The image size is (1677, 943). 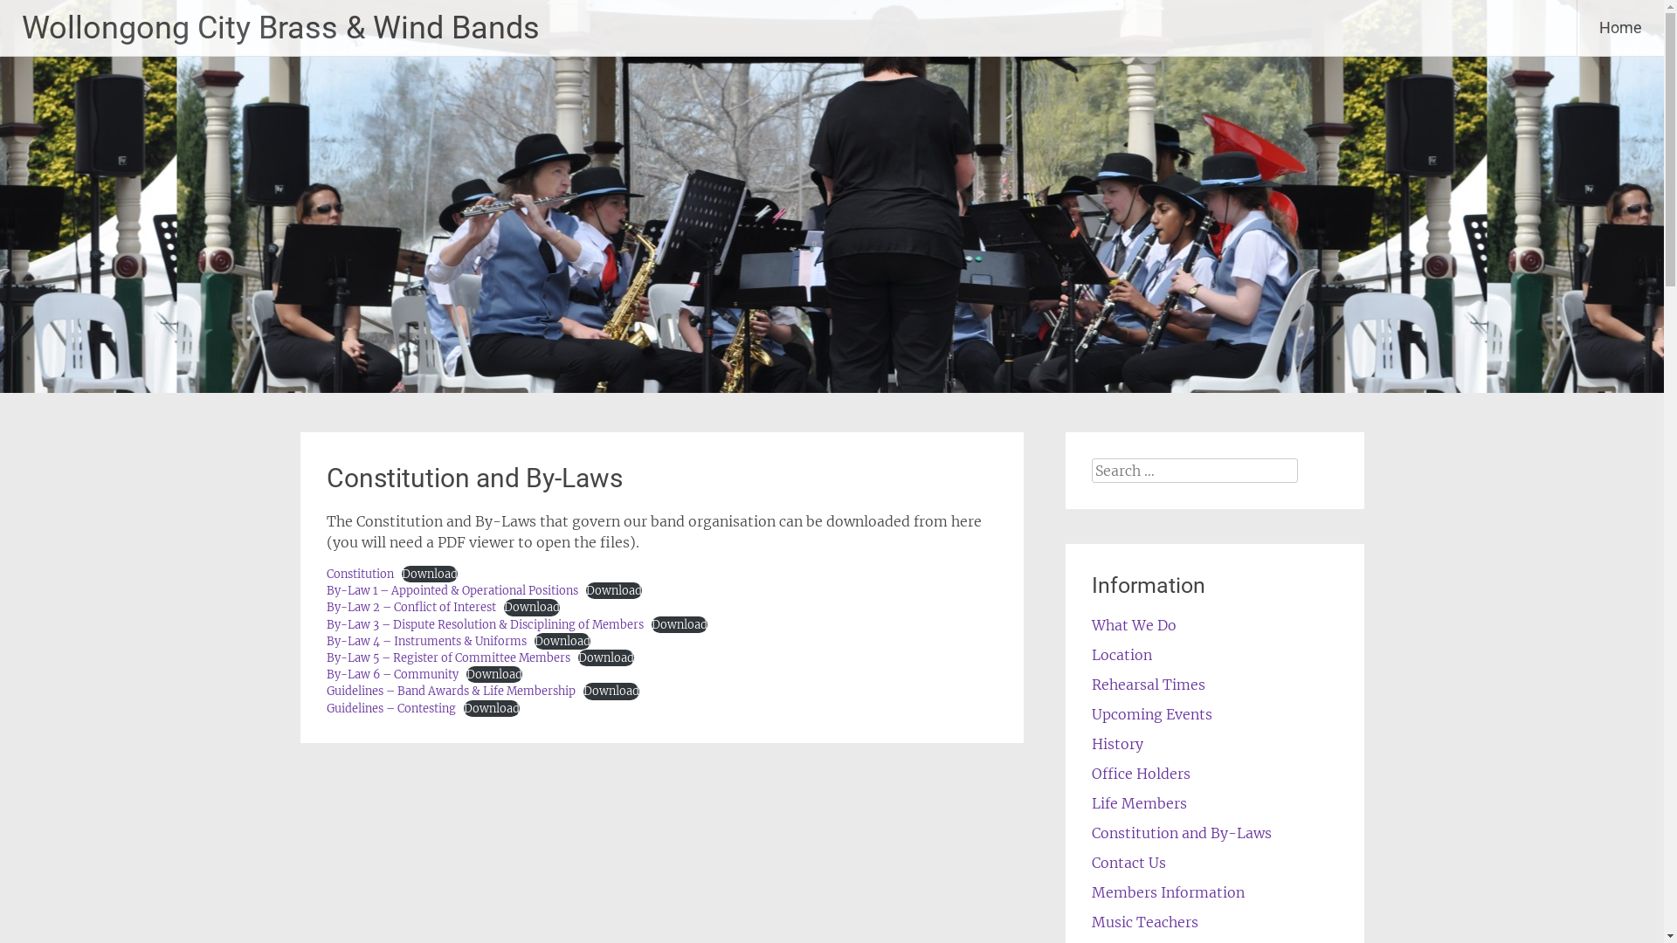 I want to click on Office Holders, so click(x=1141, y=774).